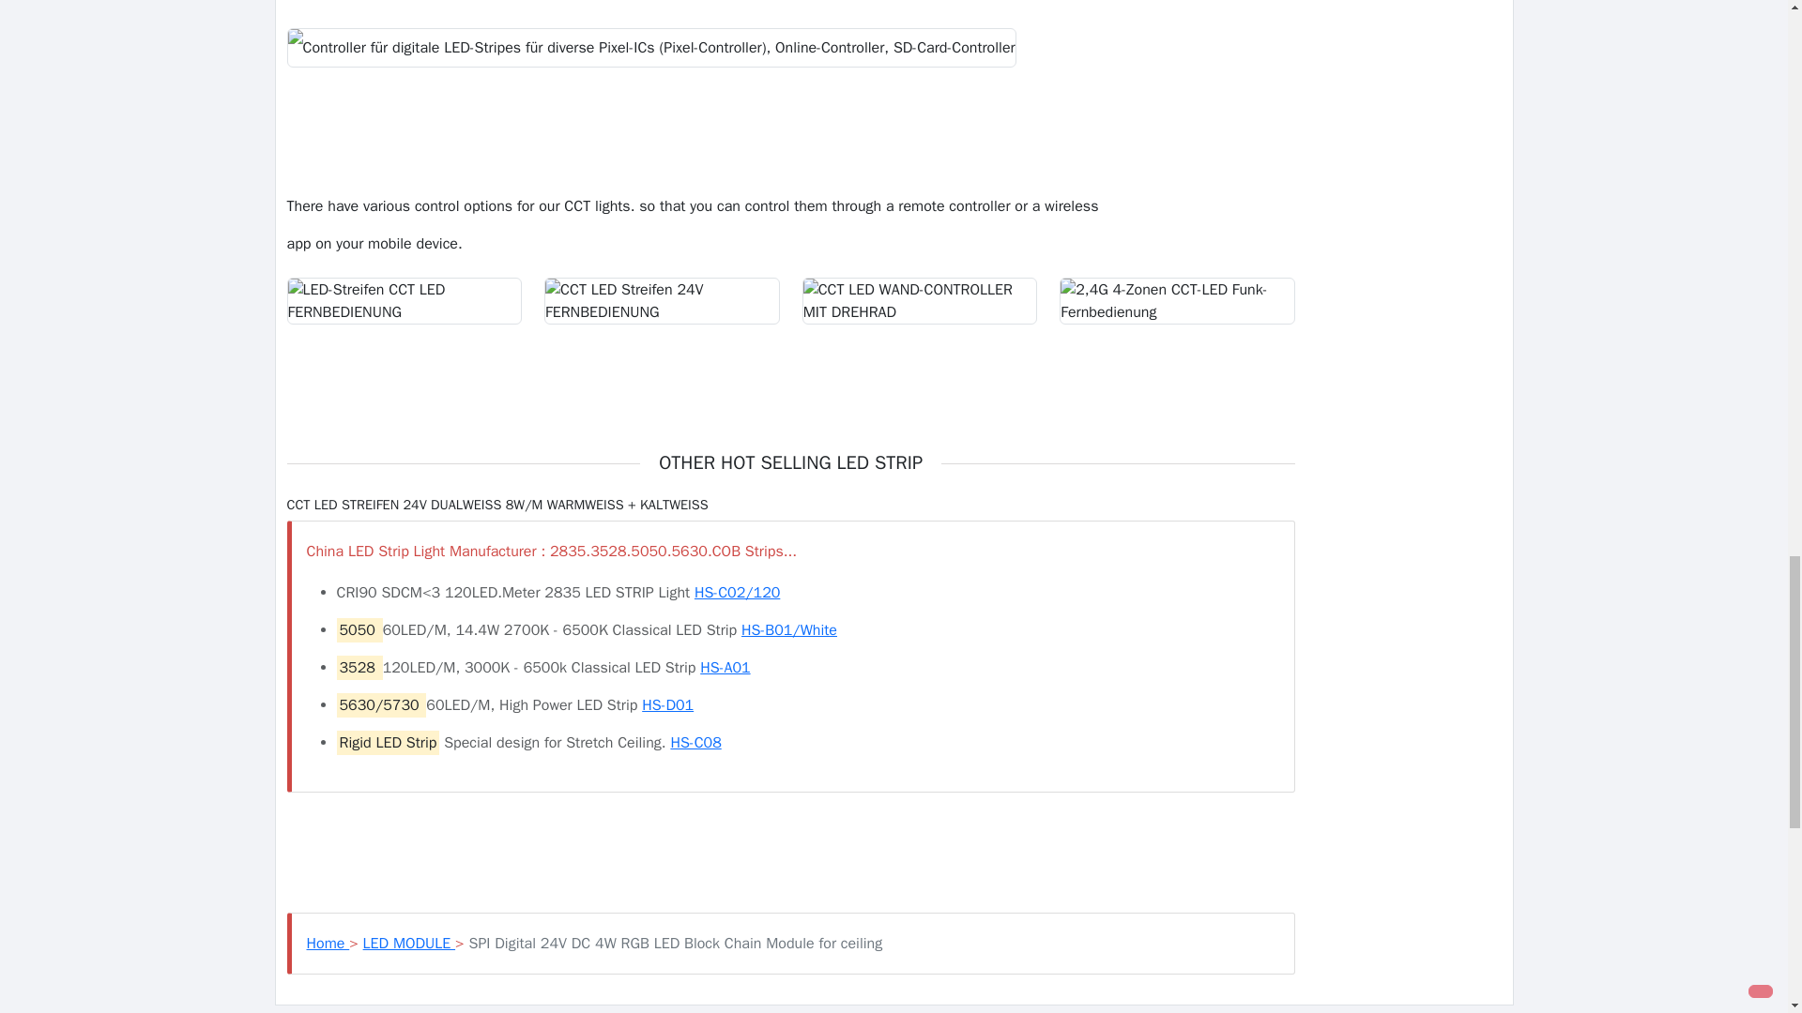  I want to click on LED MODULE, so click(409, 944).